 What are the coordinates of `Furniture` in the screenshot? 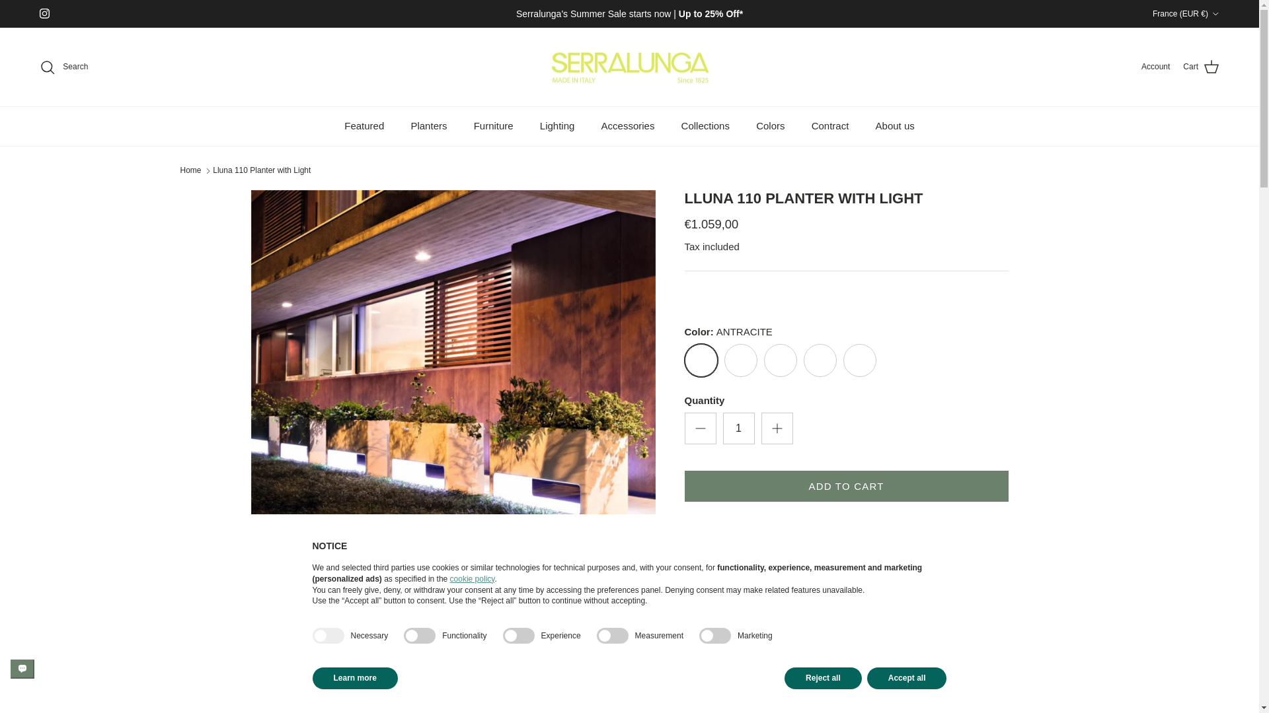 It's located at (493, 127).